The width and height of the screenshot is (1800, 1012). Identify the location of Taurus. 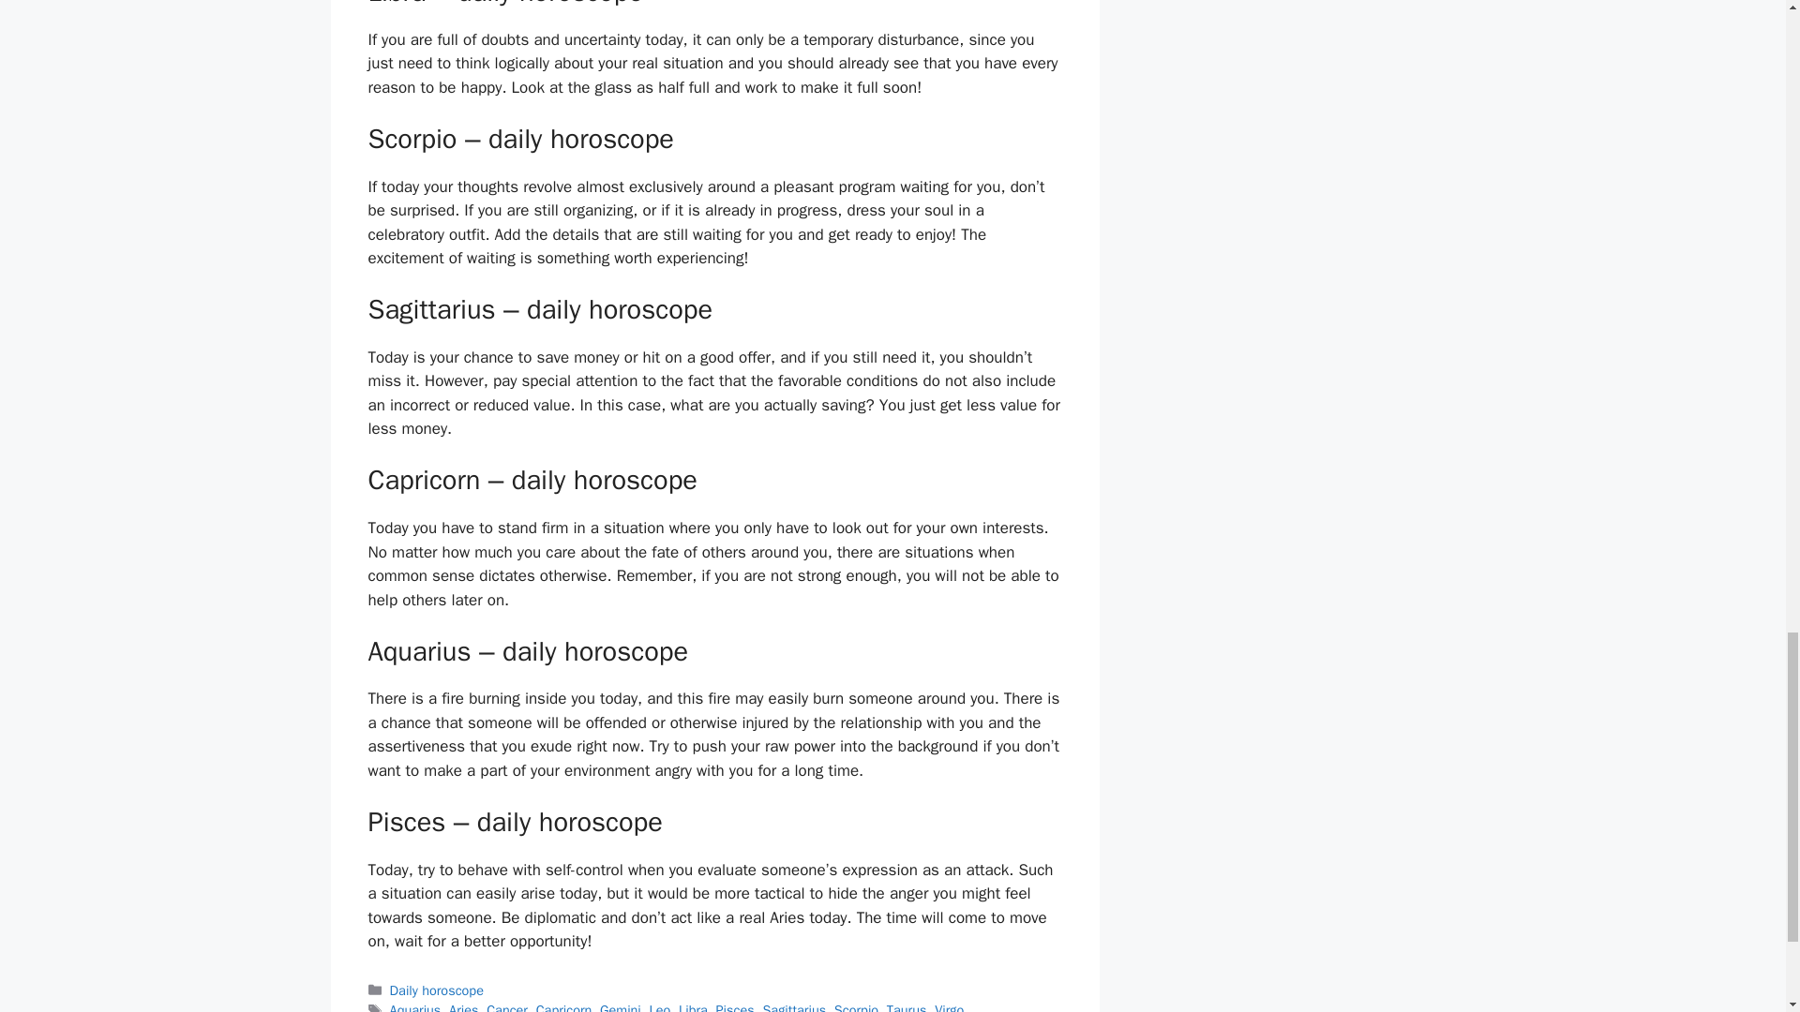
(907, 1006).